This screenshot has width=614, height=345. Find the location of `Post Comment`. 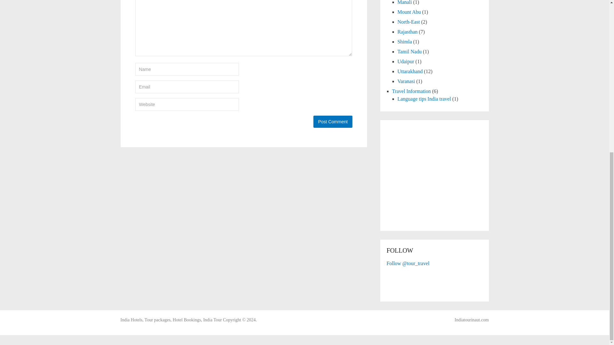

Post Comment is located at coordinates (333, 121).